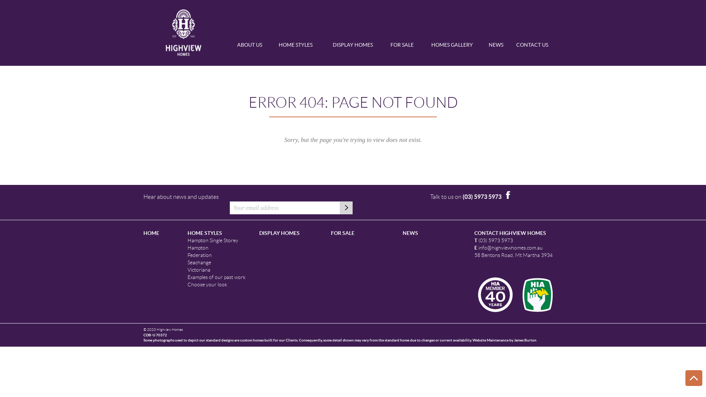 This screenshot has height=397, width=706. I want to click on Choose your look, so click(207, 285).